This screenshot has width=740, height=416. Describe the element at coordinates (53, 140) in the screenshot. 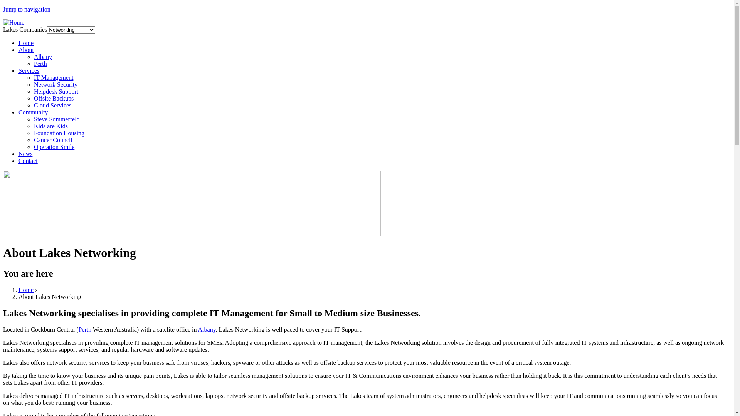

I see `Cancer Council` at that location.